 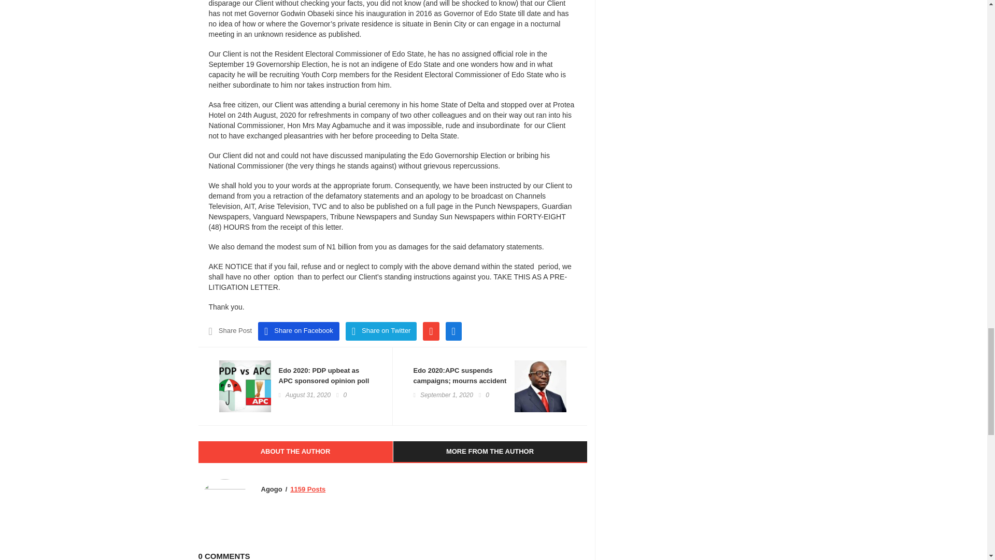 What do you see at coordinates (341, 395) in the screenshot?
I see `0` at bounding box center [341, 395].